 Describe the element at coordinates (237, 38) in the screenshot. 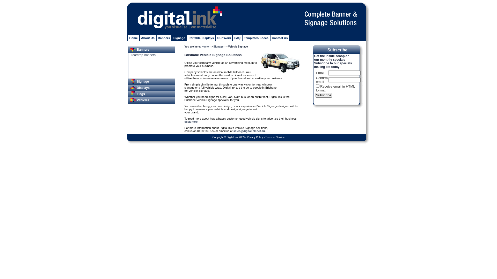

I see `FAQ` at that location.